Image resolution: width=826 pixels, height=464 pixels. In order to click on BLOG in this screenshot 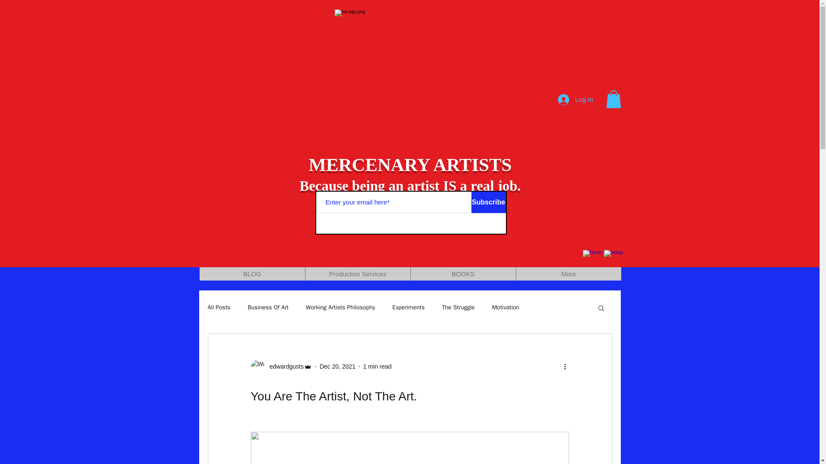, I will do `click(252, 274)`.